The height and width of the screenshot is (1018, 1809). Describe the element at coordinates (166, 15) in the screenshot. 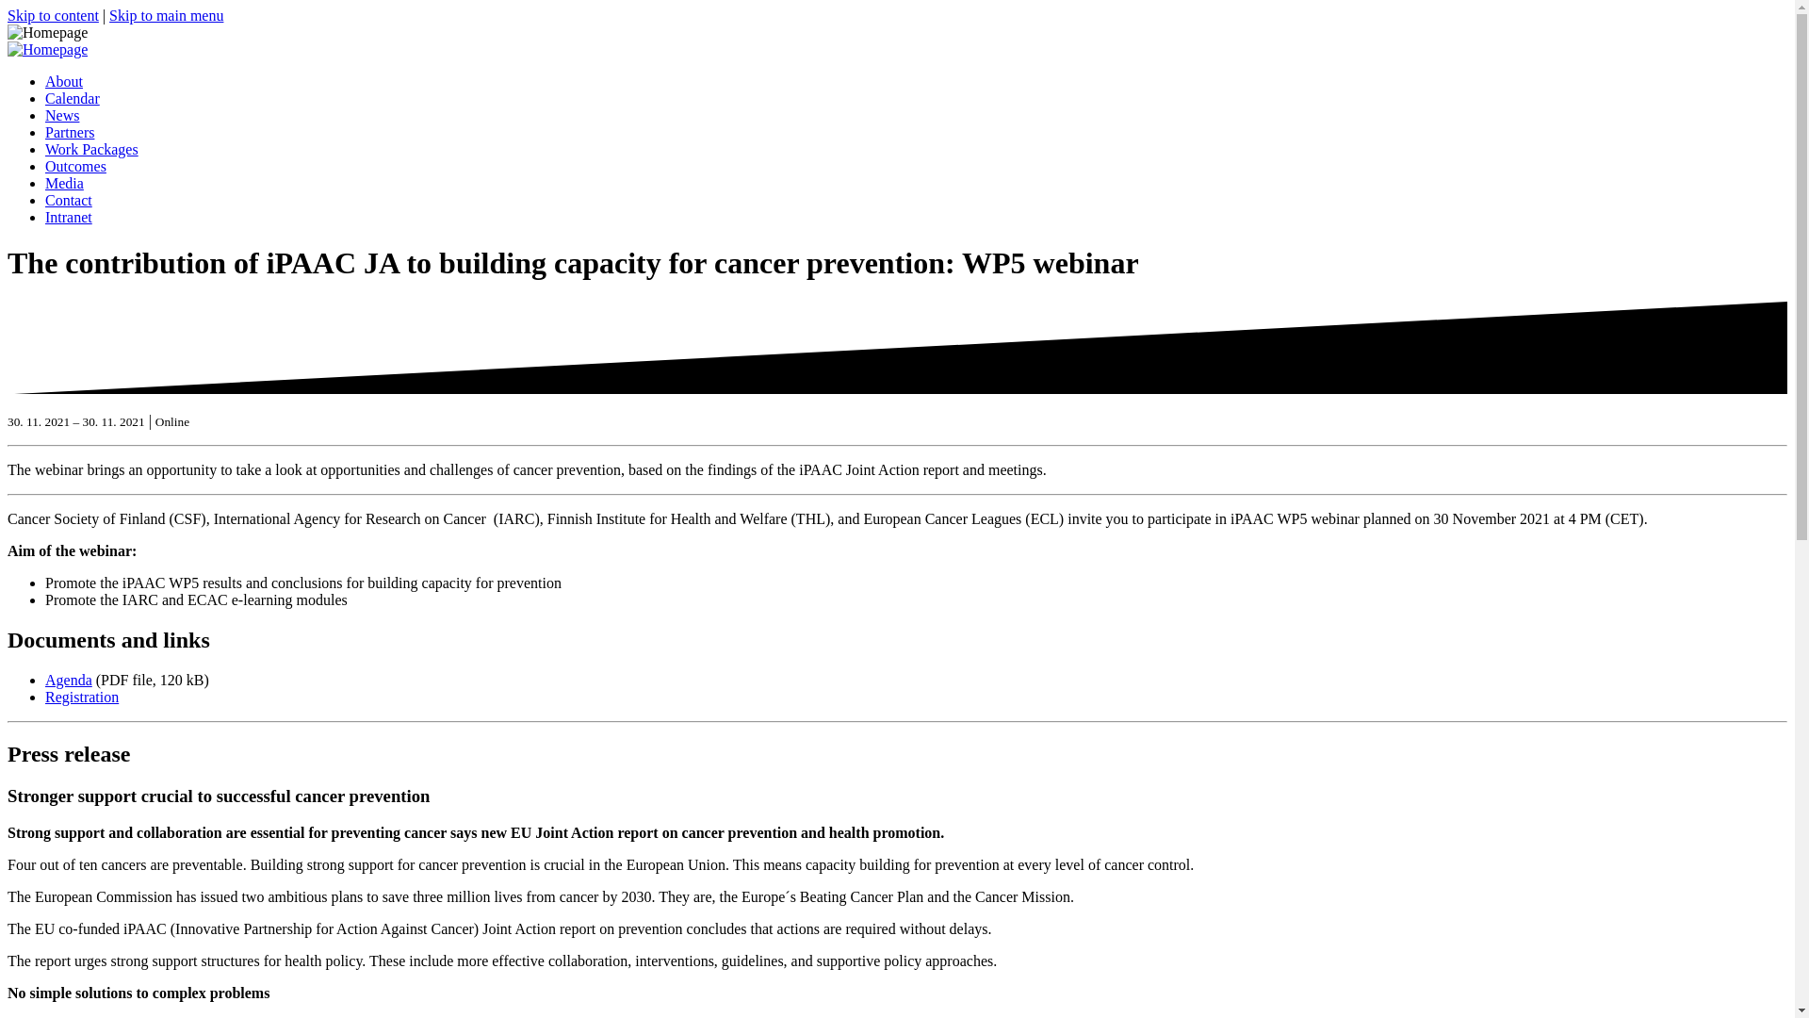

I see `Skip to main menu` at that location.